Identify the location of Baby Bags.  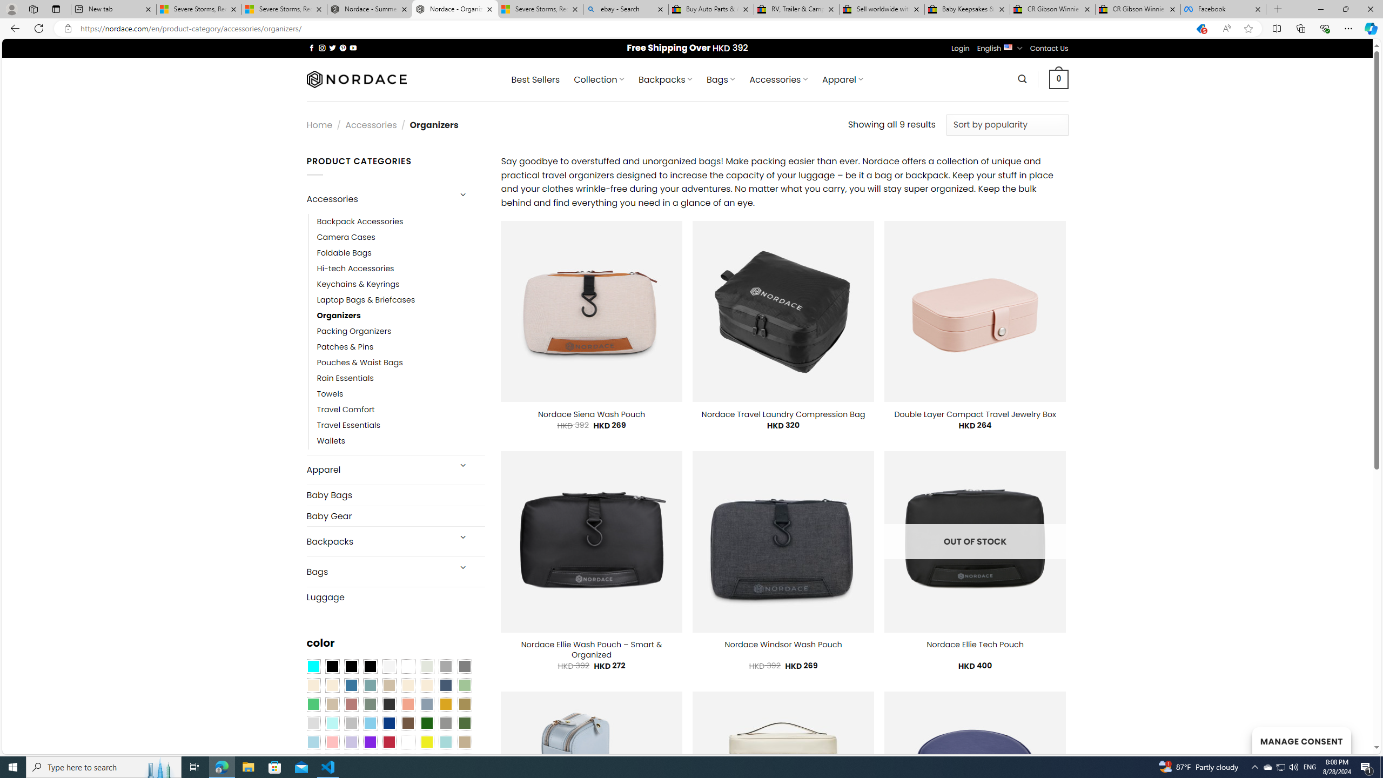
(395, 495).